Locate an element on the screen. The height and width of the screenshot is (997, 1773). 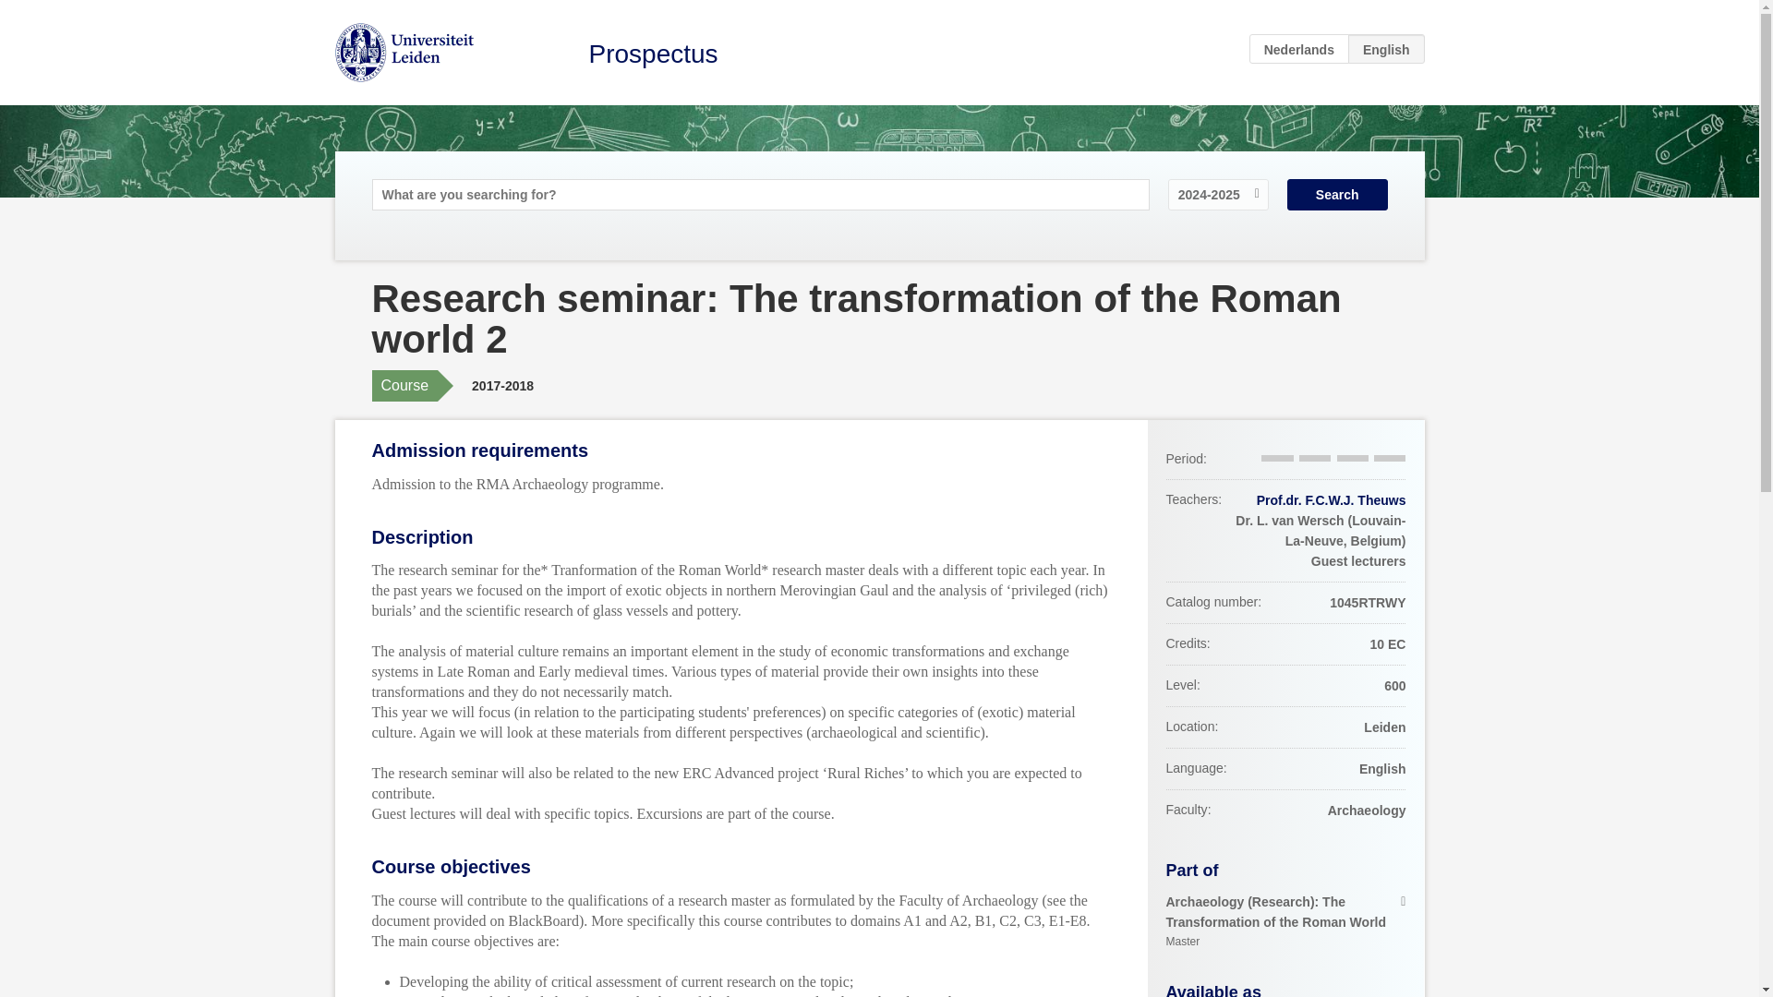
Prof.dr. F.C.W.J. Theuws is located at coordinates (1332, 499).